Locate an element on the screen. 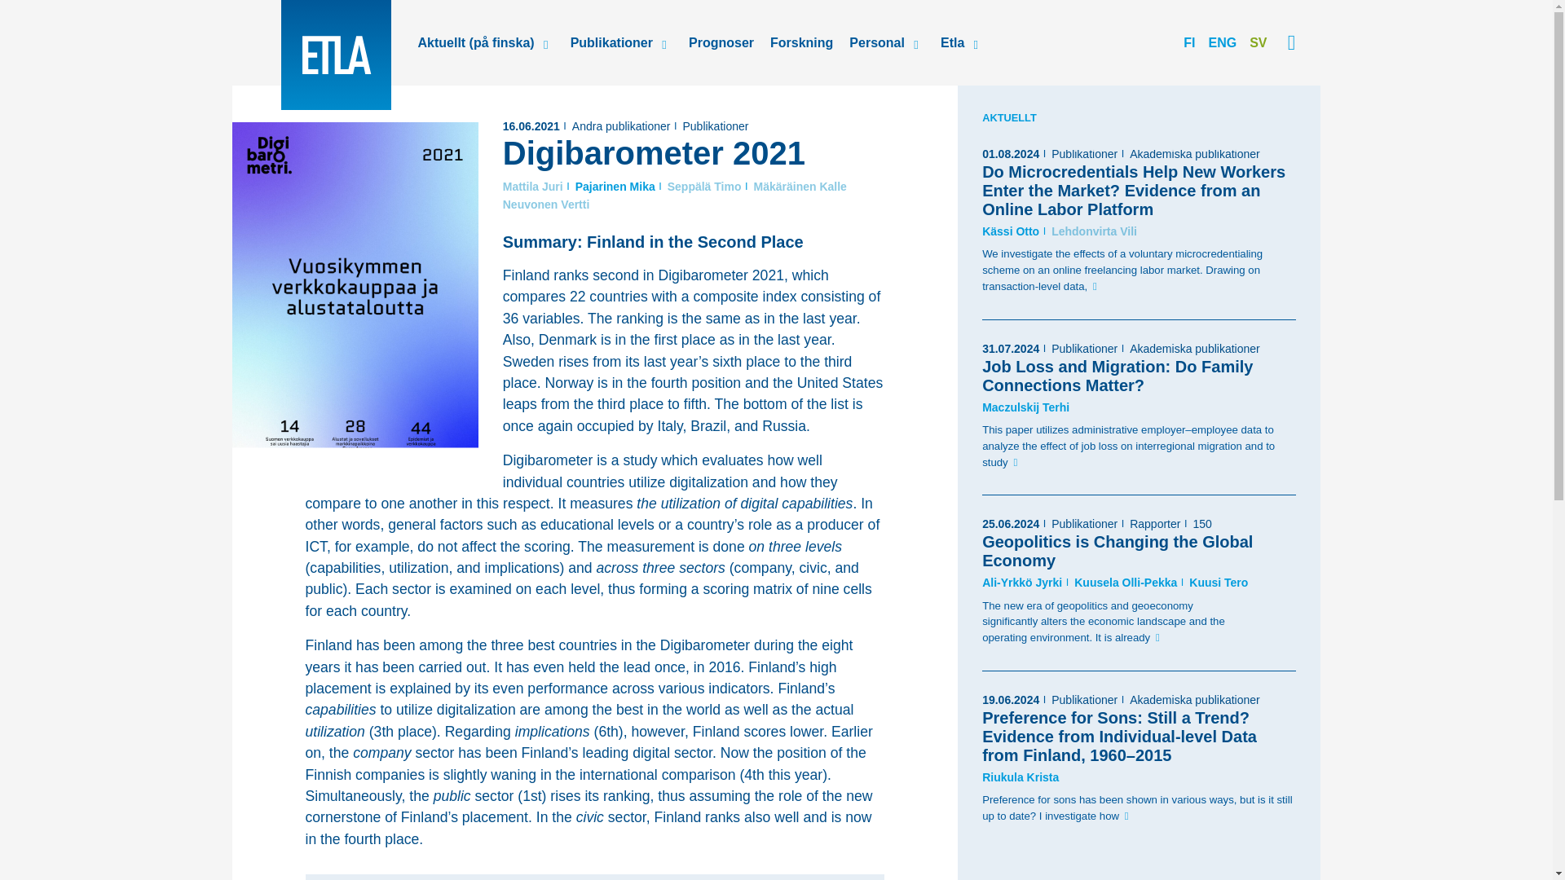 The image size is (1565, 880). Etla is located at coordinates (334, 55).